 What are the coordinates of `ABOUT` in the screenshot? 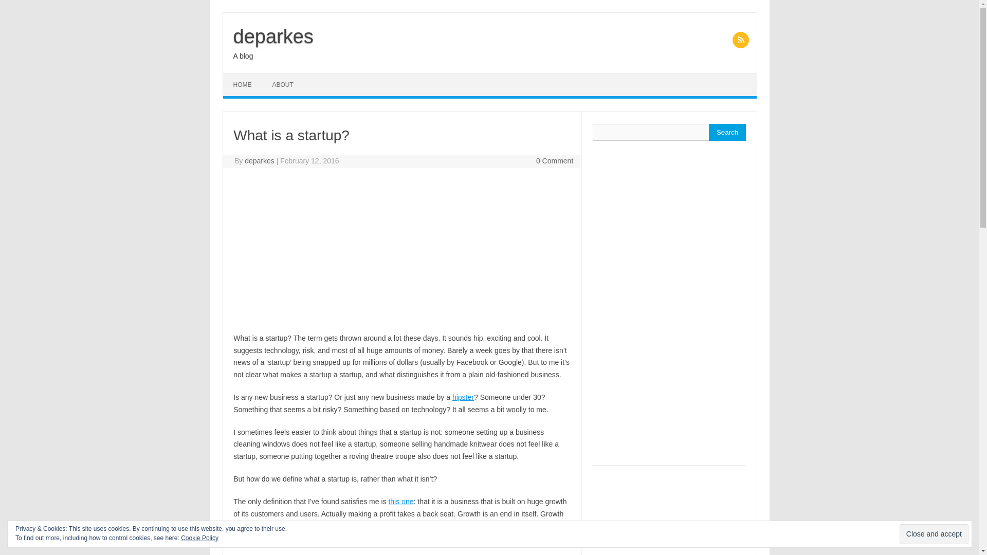 It's located at (283, 84).